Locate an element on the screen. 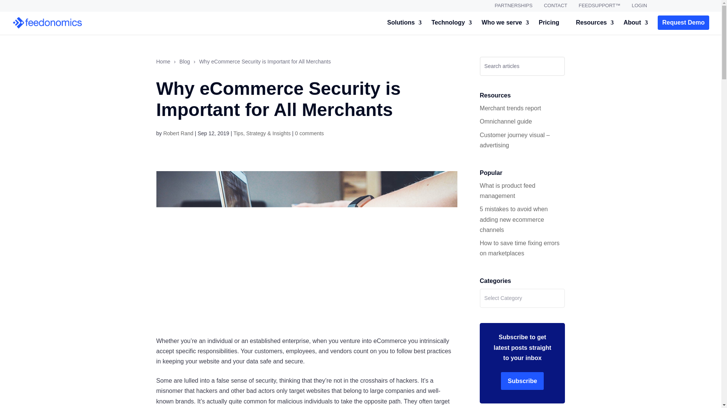 This screenshot has height=408, width=727. CONTACT is located at coordinates (555, 8).